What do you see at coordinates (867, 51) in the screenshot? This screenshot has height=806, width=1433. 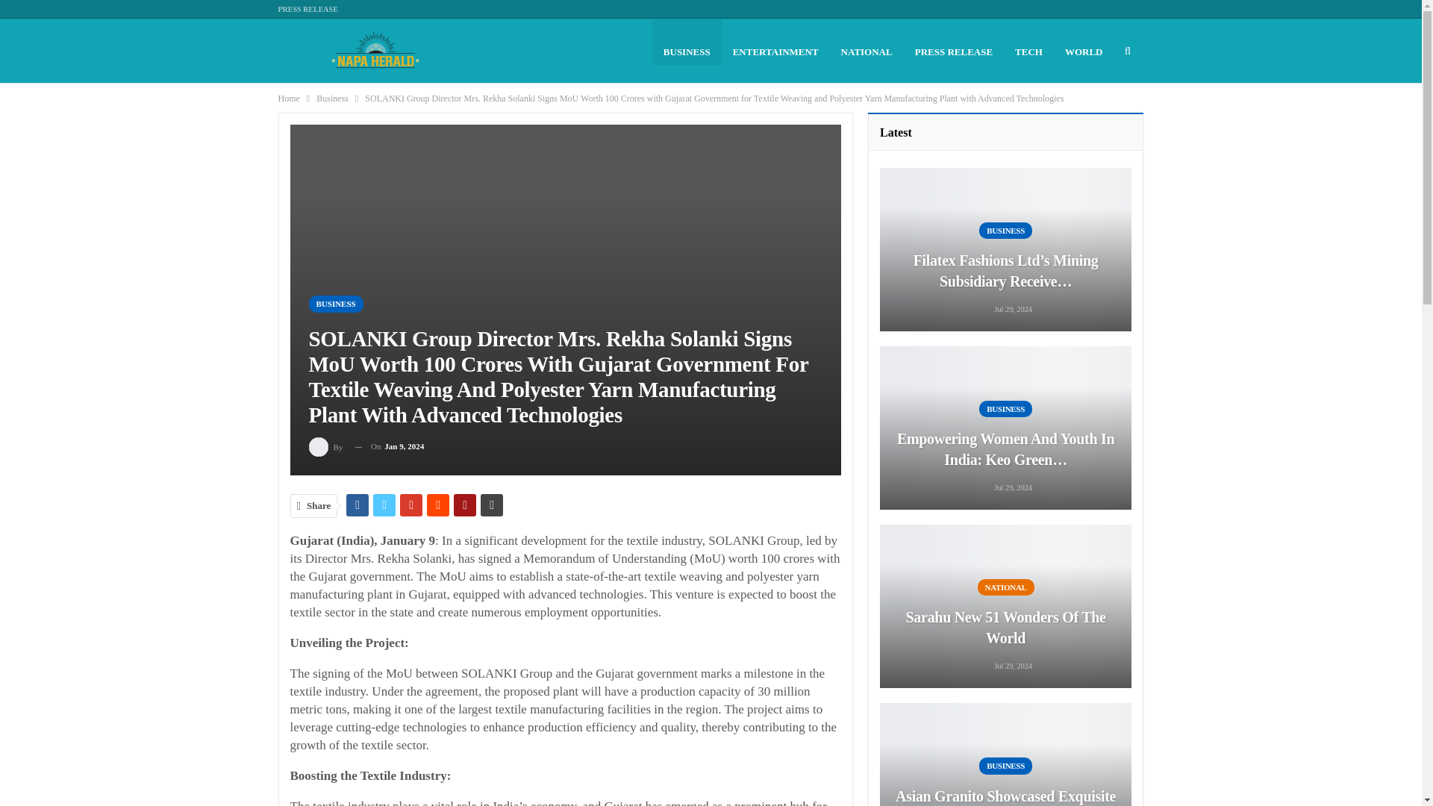 I see `NATIONAL` at bounding box center [867, 51].